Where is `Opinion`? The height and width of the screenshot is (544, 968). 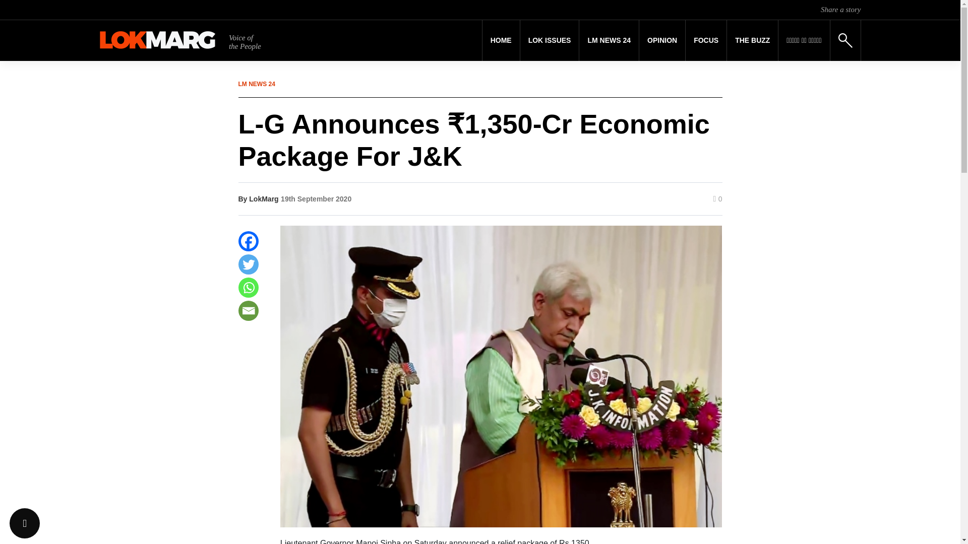 Opinion is located at coordinates (662, 40).